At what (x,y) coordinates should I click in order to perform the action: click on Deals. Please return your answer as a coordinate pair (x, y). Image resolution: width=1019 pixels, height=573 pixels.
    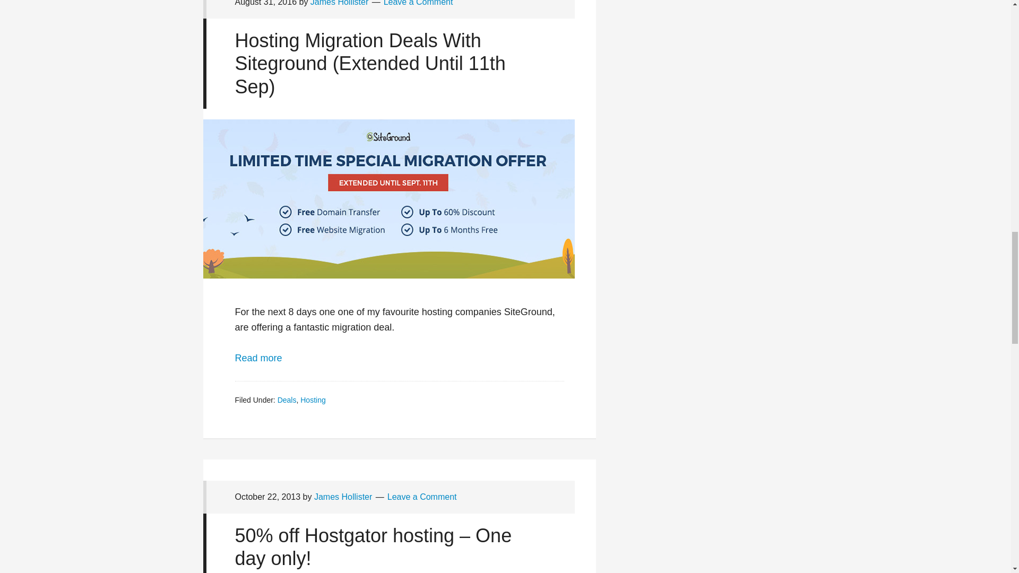
    Looking at the image, I should click on (287, 400).